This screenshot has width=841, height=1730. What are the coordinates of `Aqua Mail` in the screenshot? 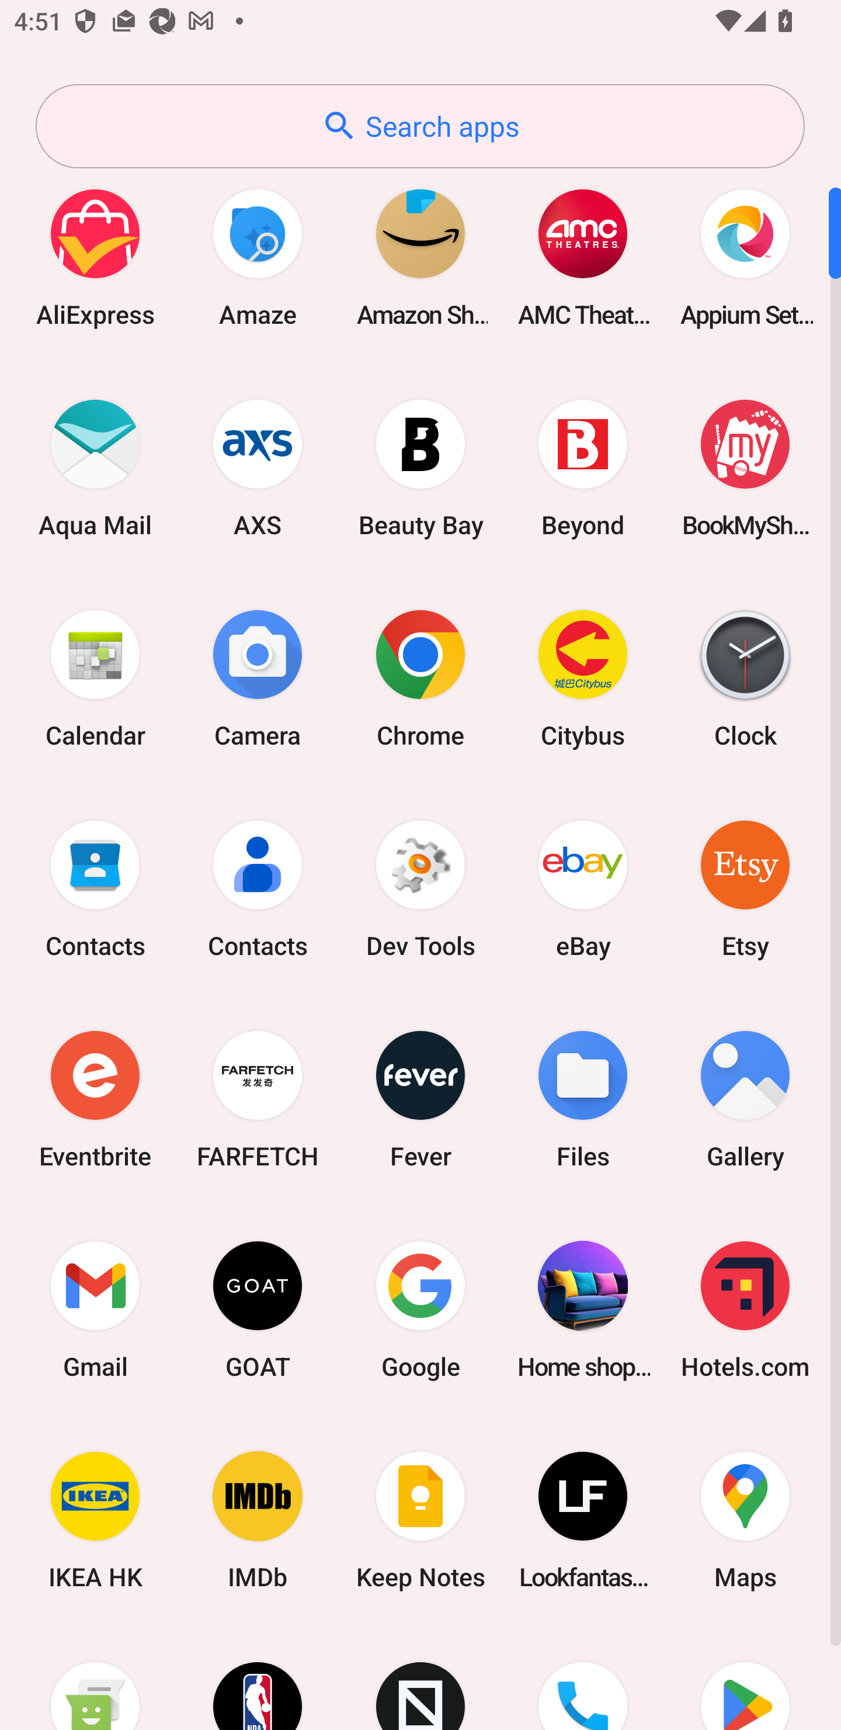 It's located at (95, 468).